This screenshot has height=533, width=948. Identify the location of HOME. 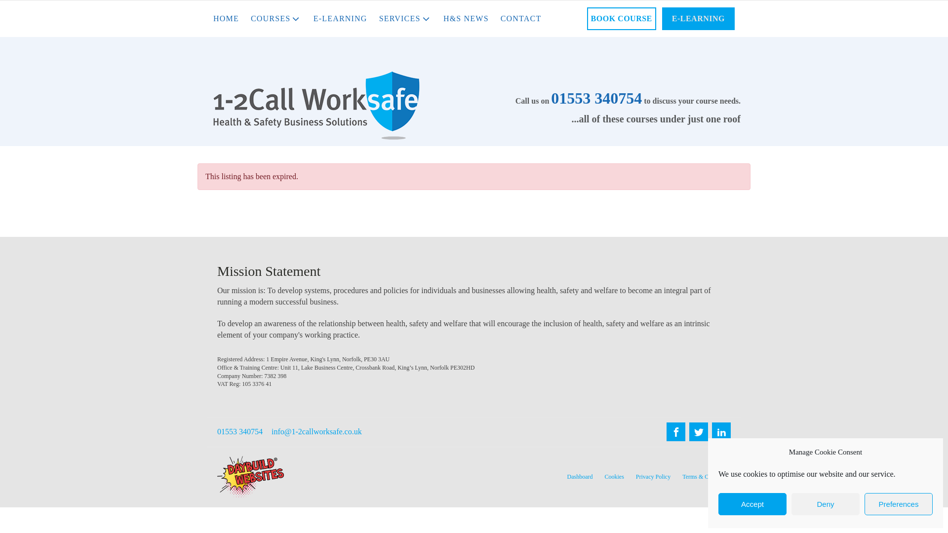
(226, 19).